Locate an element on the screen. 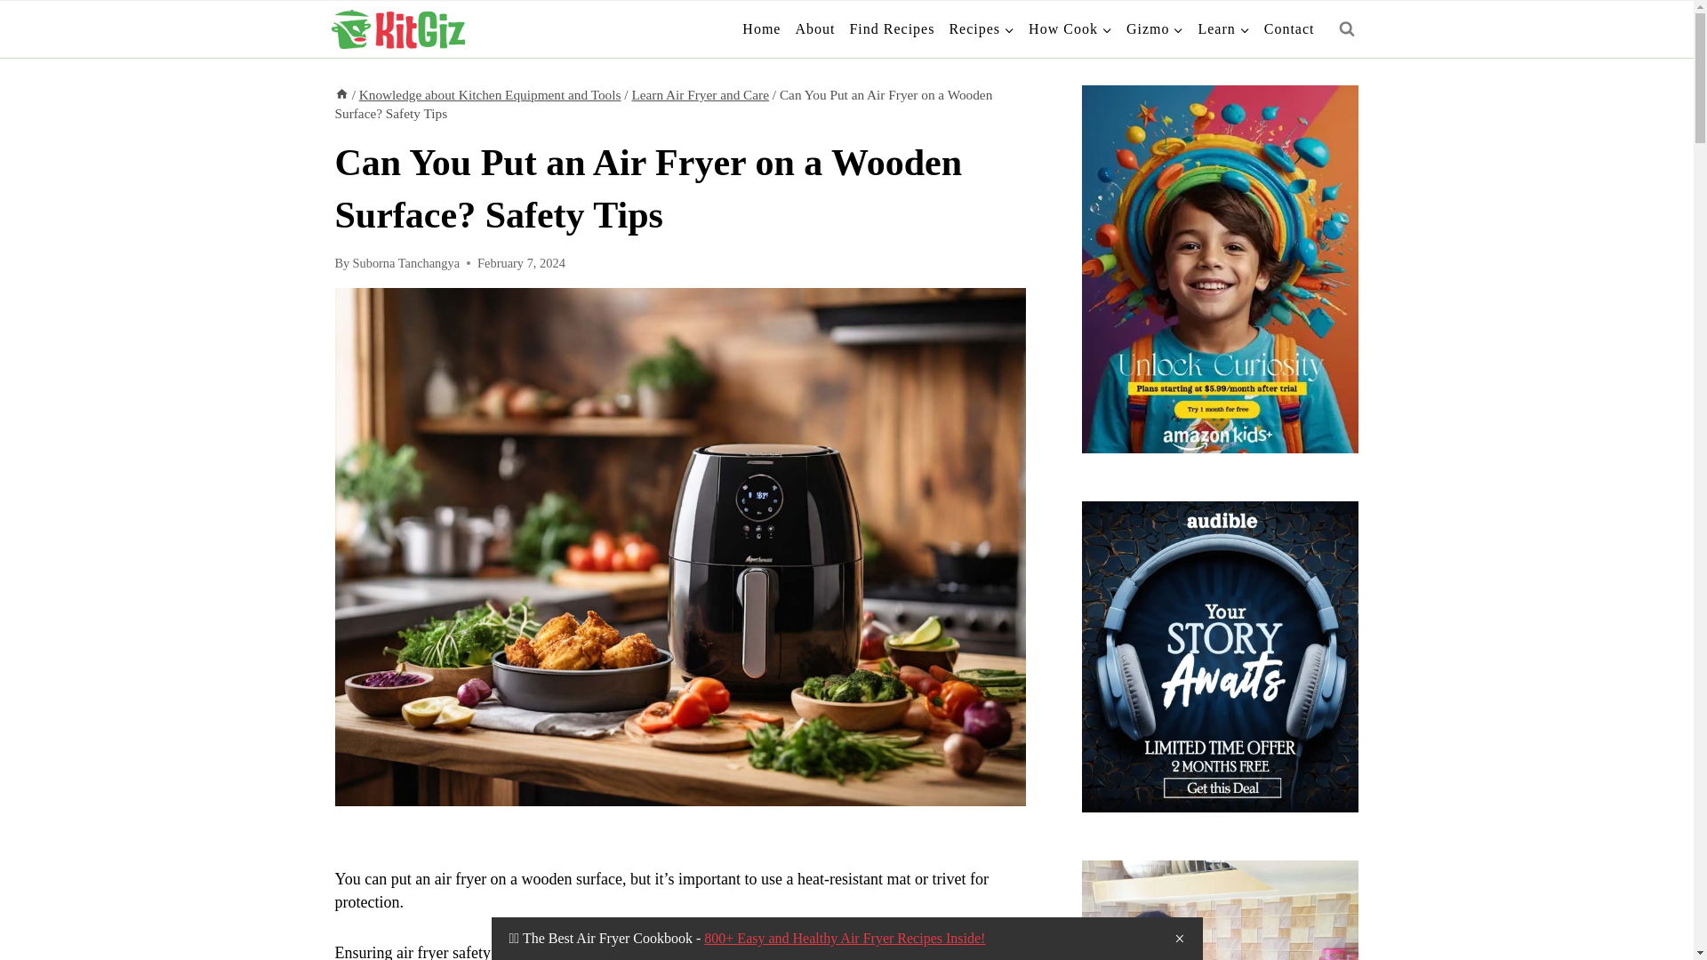  Knowledge about Kitchen Equipment and Tools is located at coordinates (489, 94).